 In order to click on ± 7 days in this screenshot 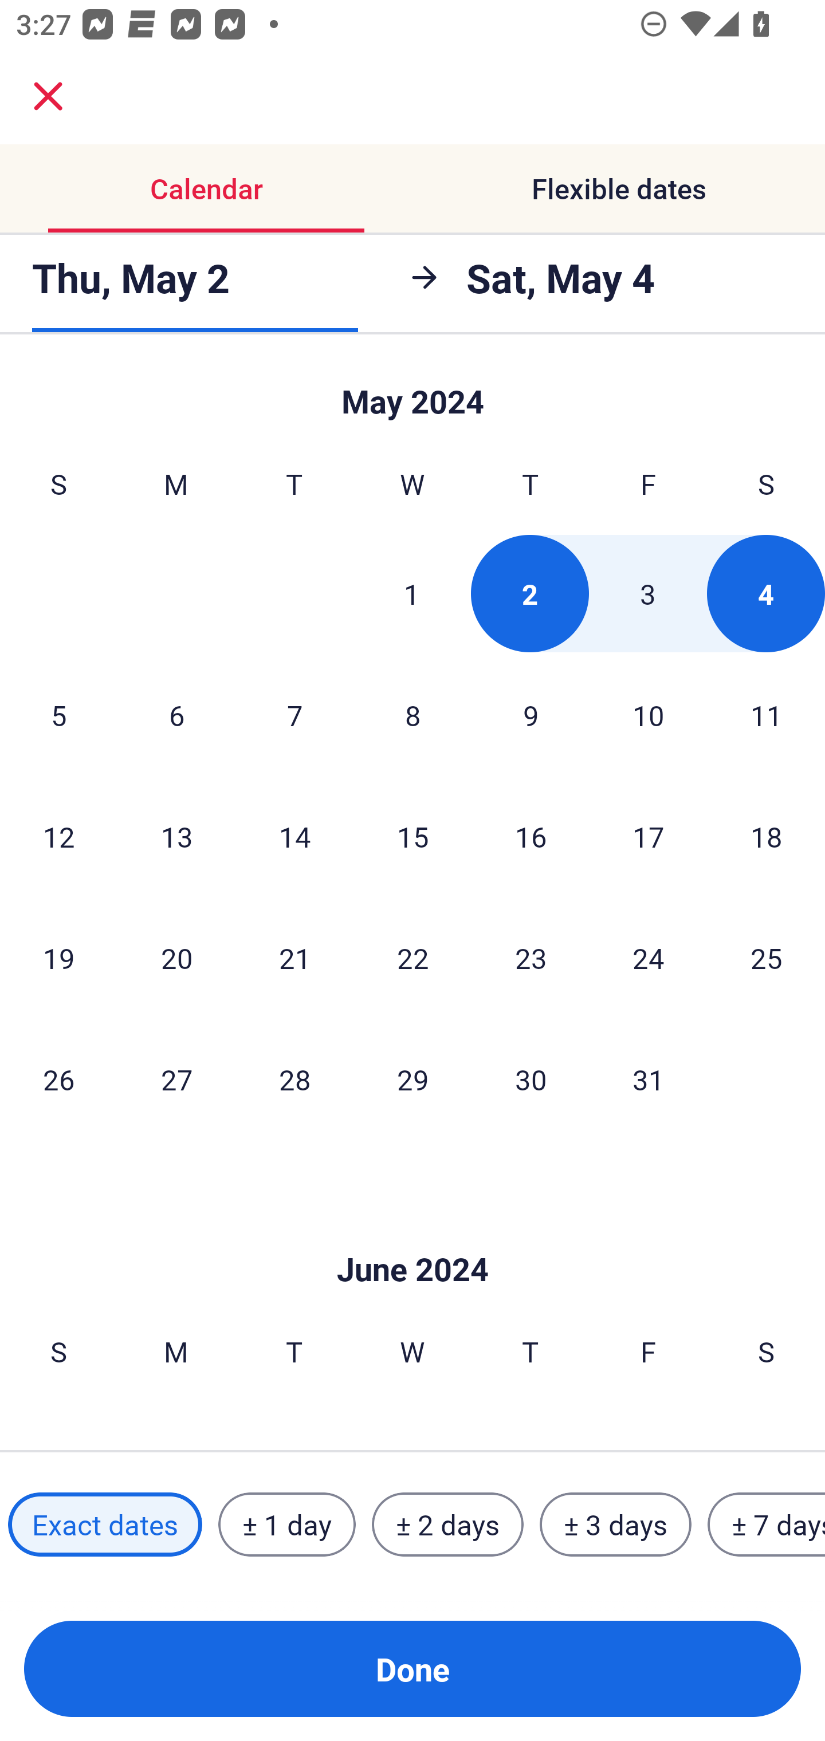, I will do `click(767, 1524)`.